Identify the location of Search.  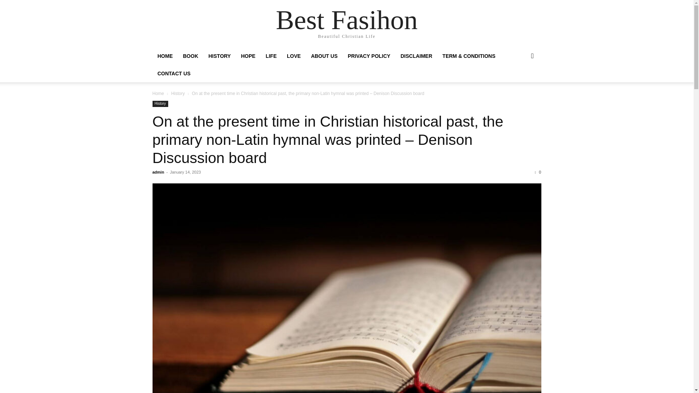
(521, 85).